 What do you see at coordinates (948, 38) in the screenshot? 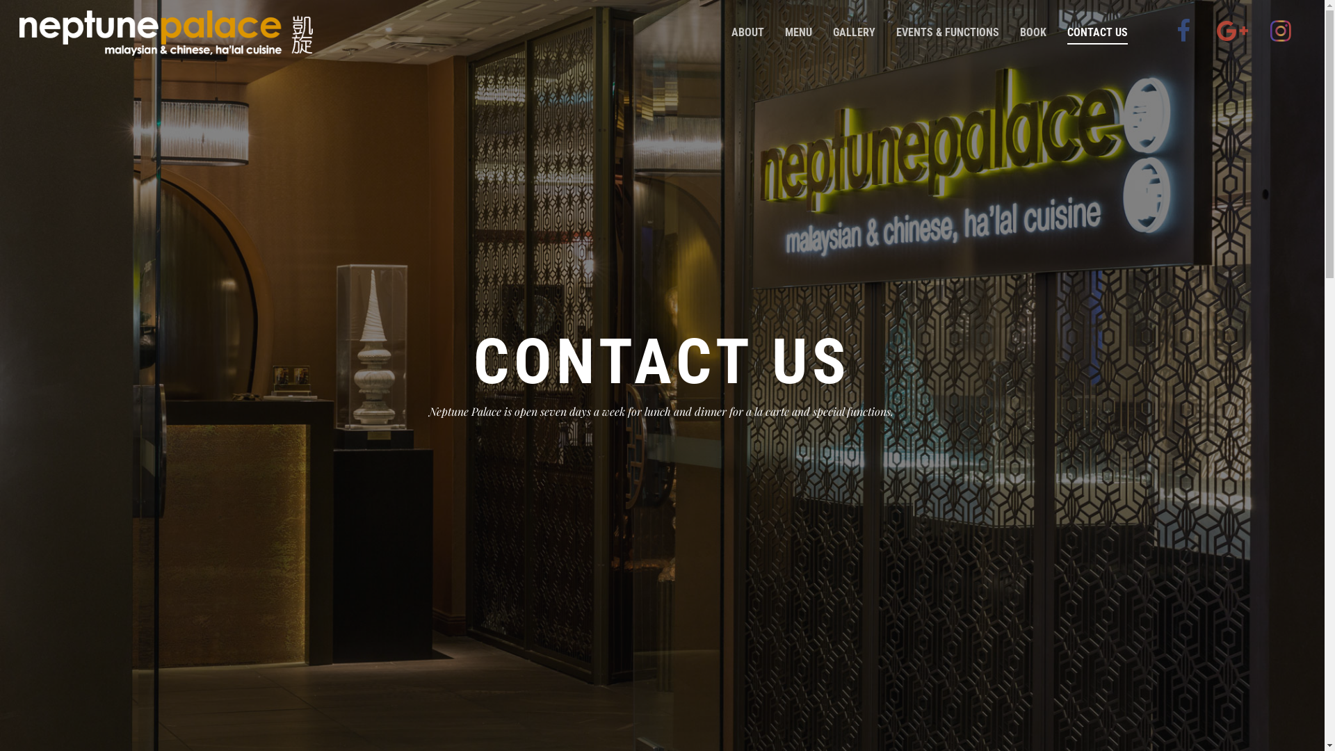
I see `EVENTS & FUNCTIONS` at bounding box center [948, 38].